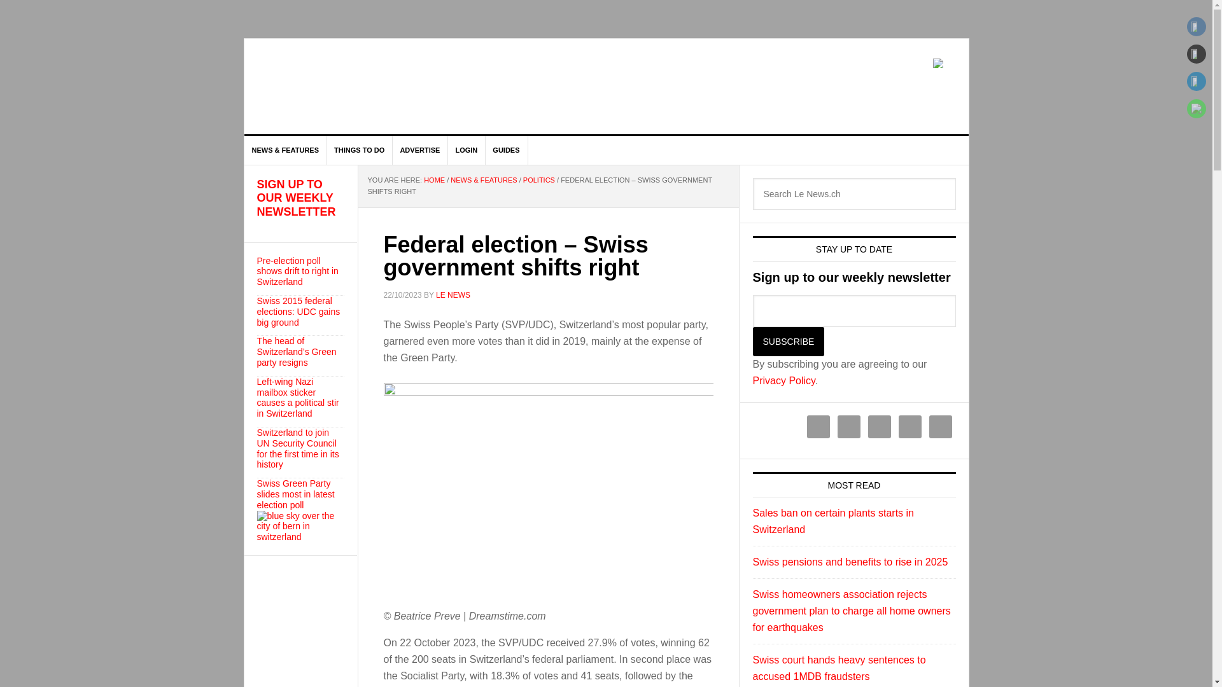  I want to click on LE NEWS, so click(353, 87).